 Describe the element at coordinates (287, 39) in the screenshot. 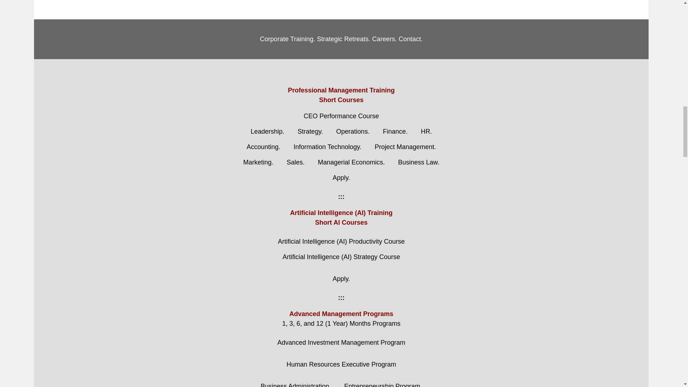

I see `Corporate Training.` at that location.